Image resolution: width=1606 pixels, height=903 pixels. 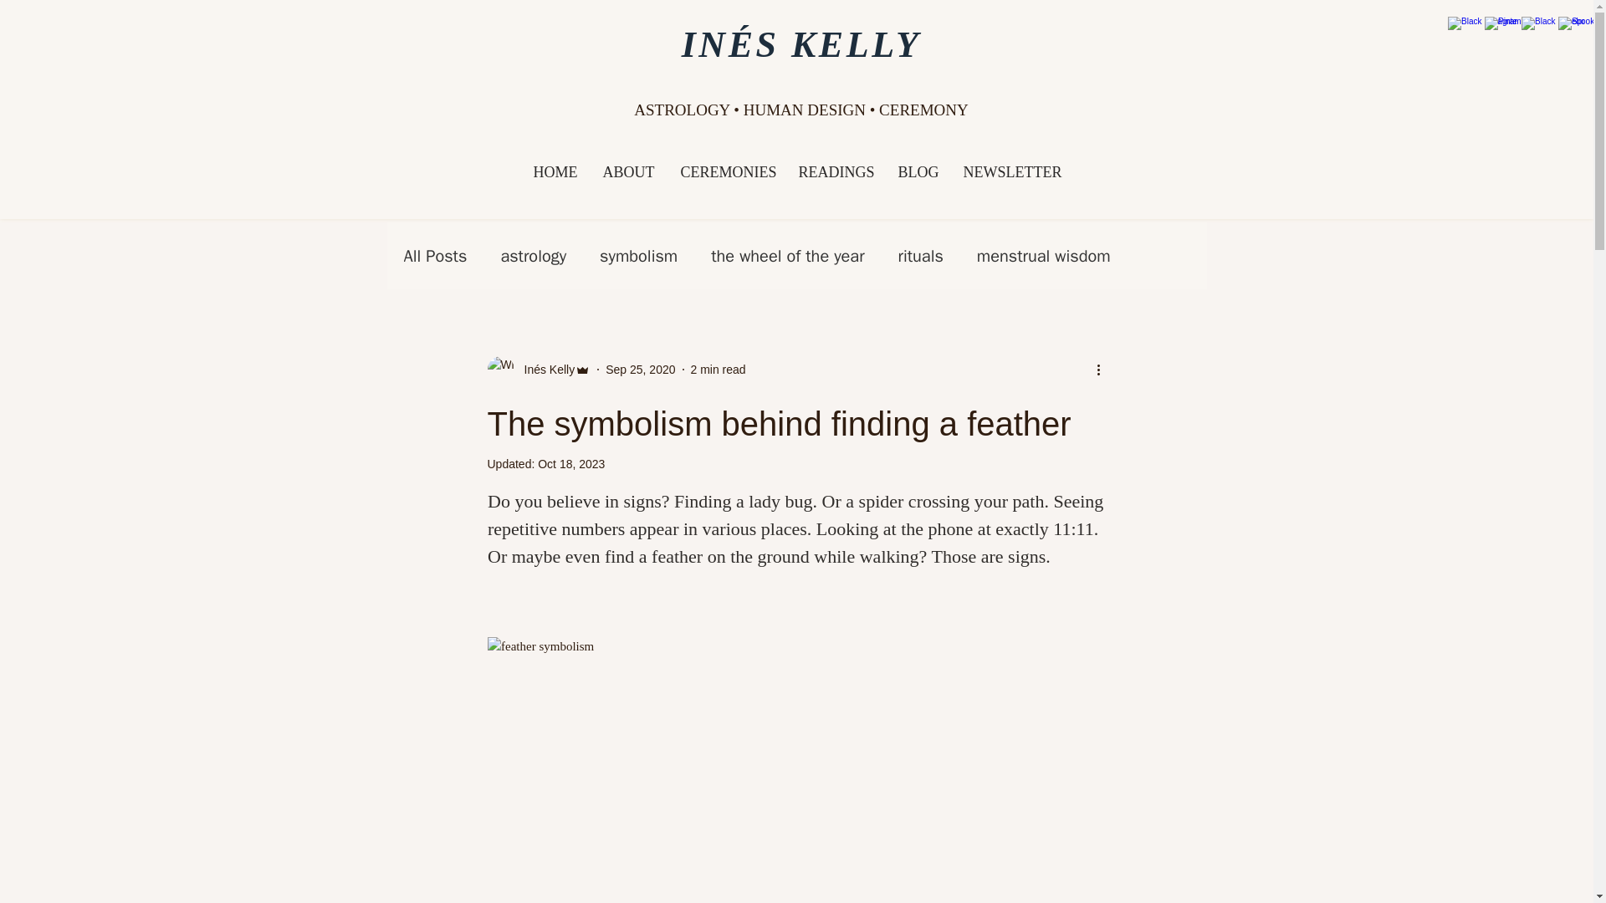 What do you see at coordinates (726, 172) in the screenshot?
I see `CEREMONIES` at bounding box center [726, 172].